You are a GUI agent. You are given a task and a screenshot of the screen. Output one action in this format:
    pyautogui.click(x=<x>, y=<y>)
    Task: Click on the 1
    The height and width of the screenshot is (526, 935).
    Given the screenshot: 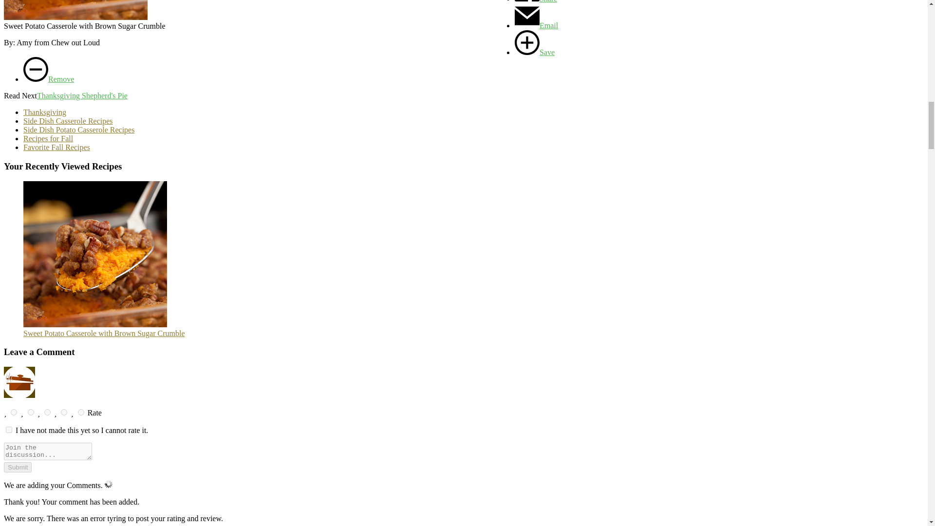 What is the action you would take?
    pyautogui.click(x=9, y=430)
    